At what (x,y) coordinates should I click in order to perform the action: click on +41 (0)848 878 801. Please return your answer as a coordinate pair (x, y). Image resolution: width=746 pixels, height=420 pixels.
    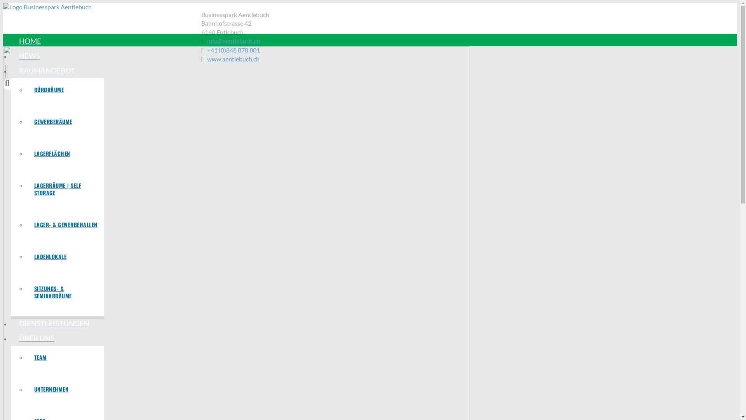
    Looking at the image, I should click on (234, 50).